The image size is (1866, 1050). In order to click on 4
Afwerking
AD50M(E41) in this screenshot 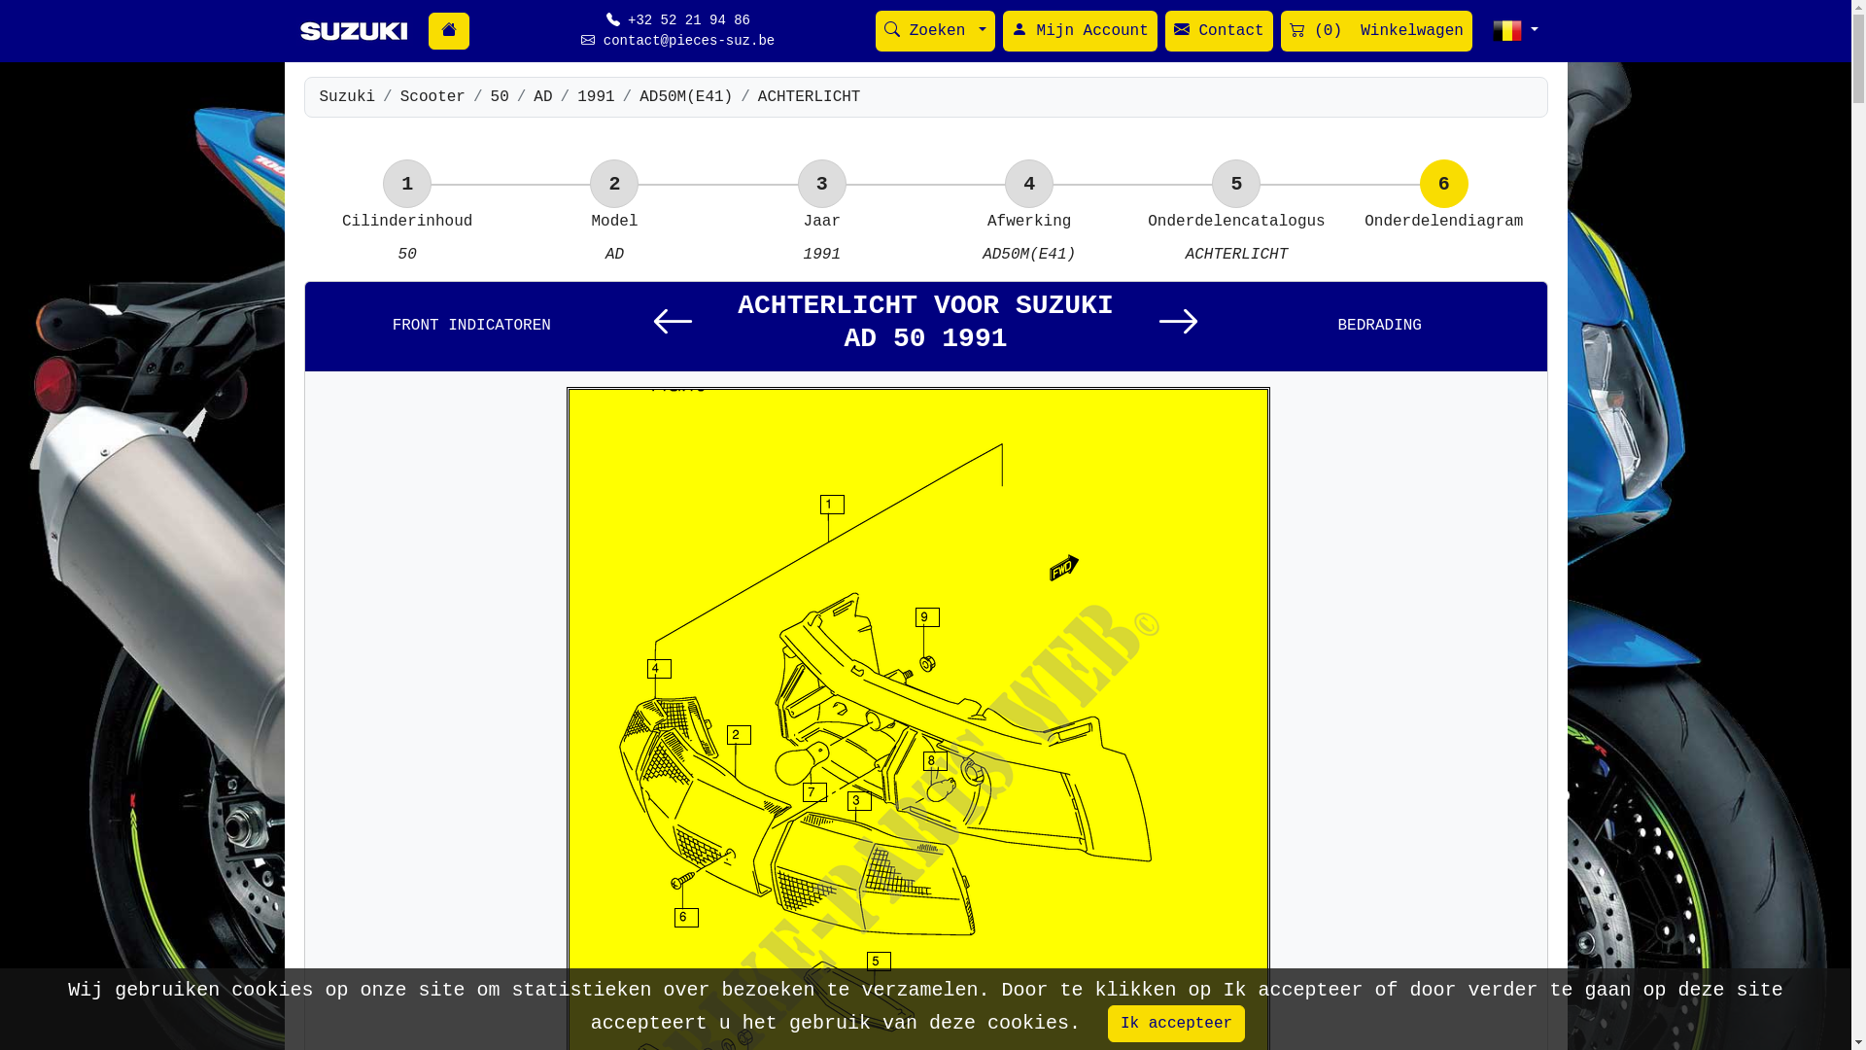, I will do `click(1028, 238)`.